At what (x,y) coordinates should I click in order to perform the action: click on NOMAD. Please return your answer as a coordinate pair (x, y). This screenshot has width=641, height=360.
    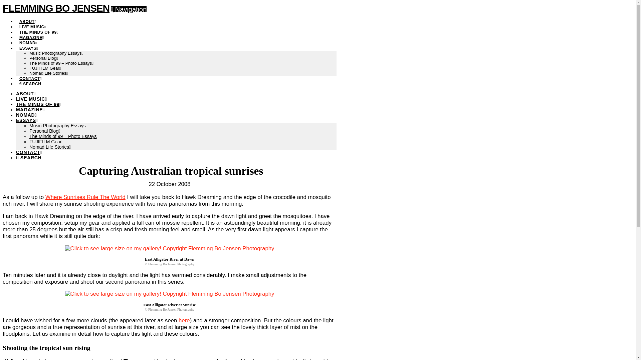
    Looking at the image, I should click on (26, 115).